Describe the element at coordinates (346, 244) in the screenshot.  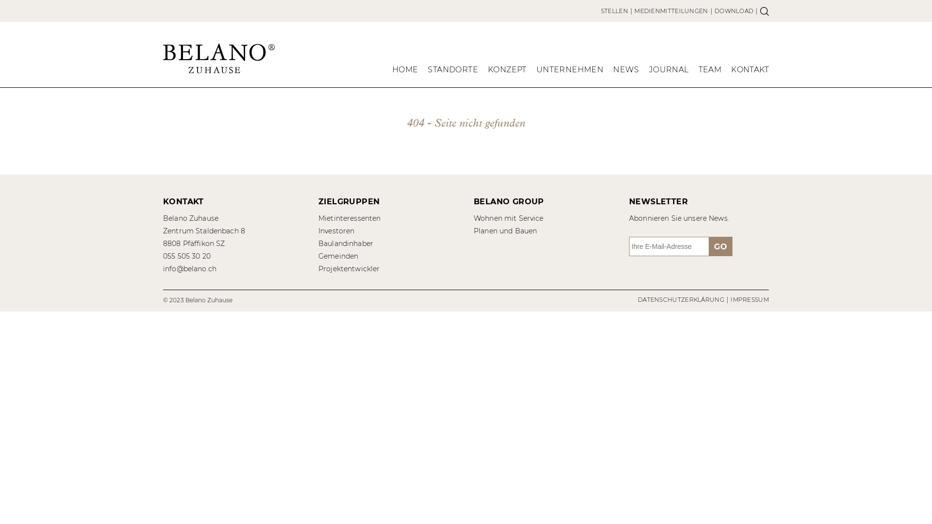
I see `Baulandinhaber` at that location.